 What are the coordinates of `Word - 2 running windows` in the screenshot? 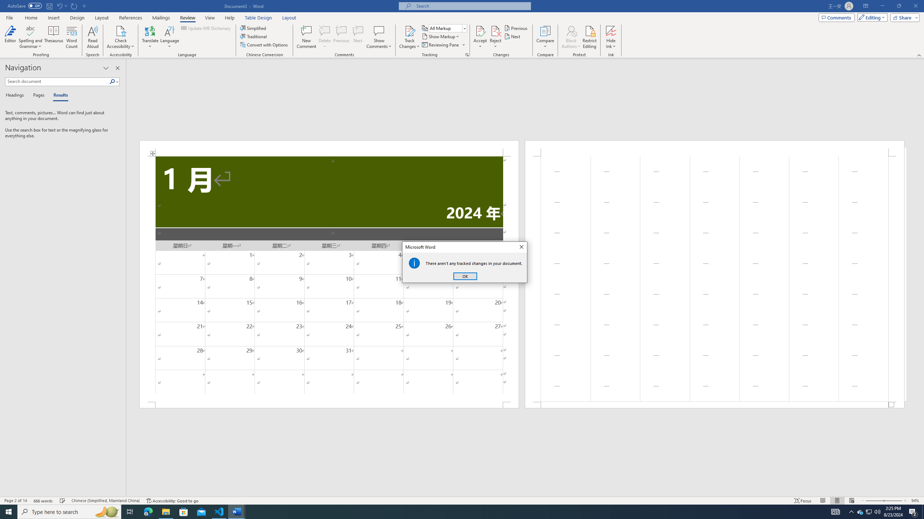 It's located at (237, 512).